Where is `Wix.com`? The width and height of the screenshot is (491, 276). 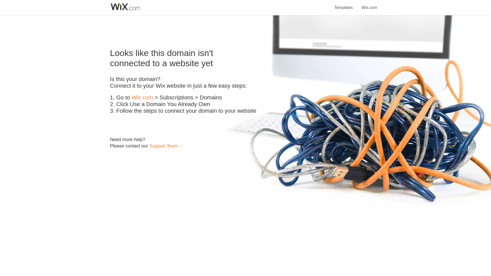 Wix.com is located at coordinates (142, 98).